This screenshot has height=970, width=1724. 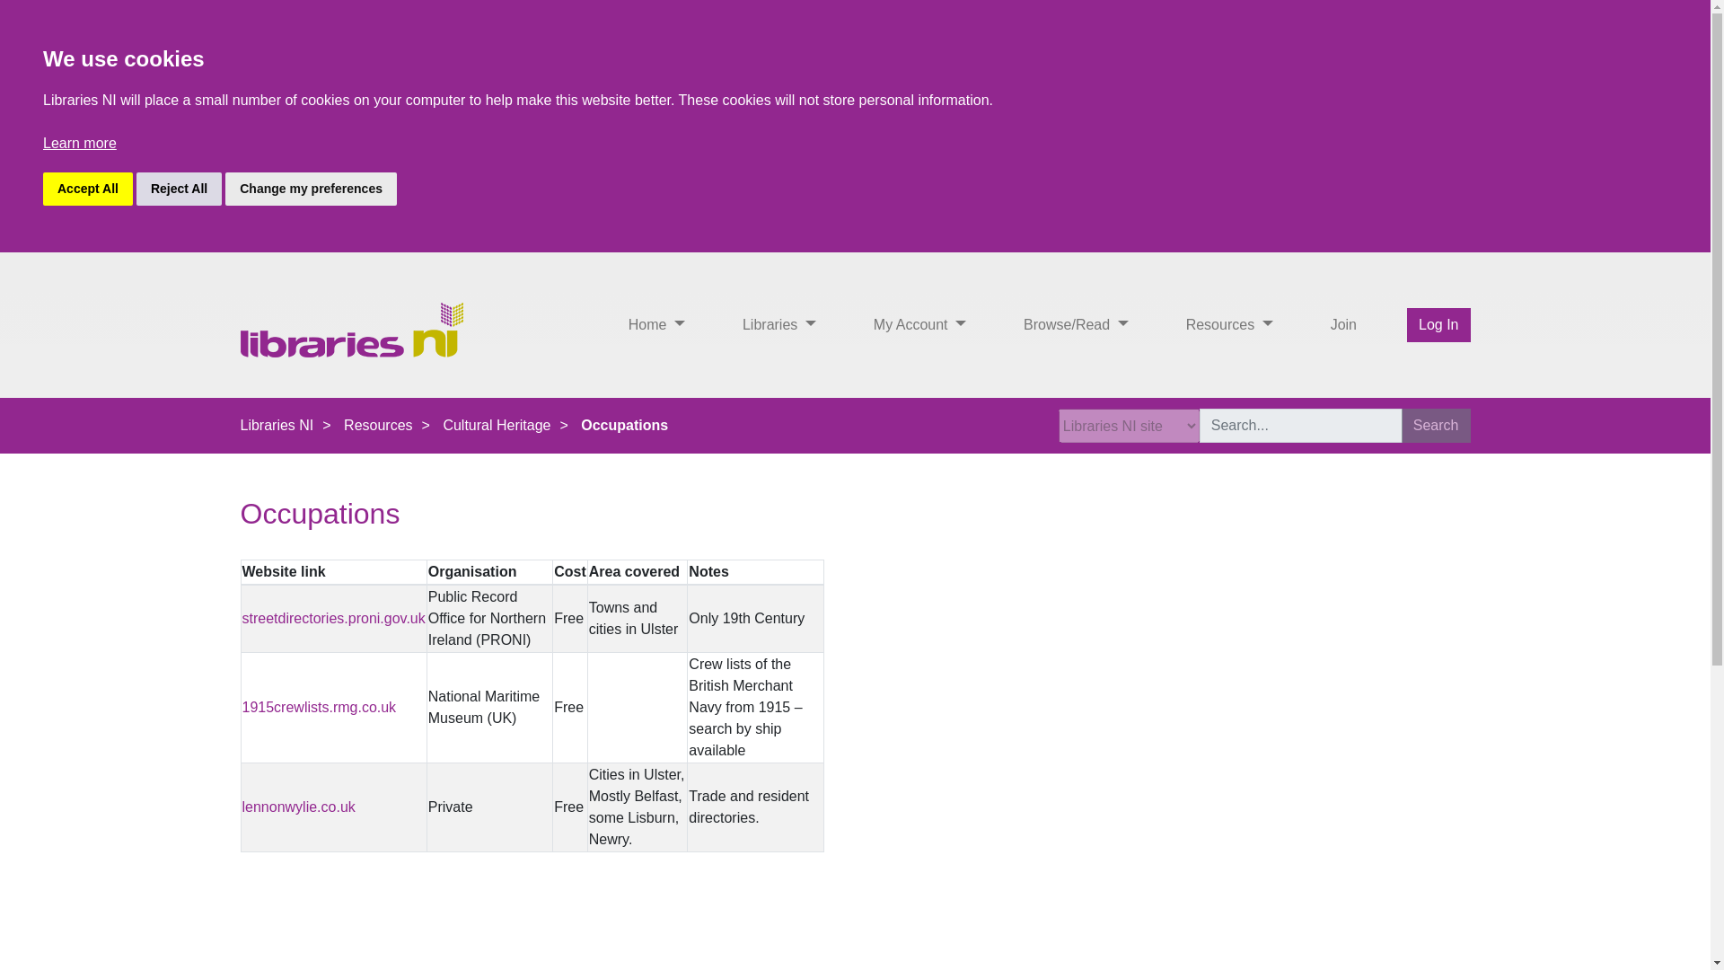 I want to click on My Account, so click(x=919, y=325).